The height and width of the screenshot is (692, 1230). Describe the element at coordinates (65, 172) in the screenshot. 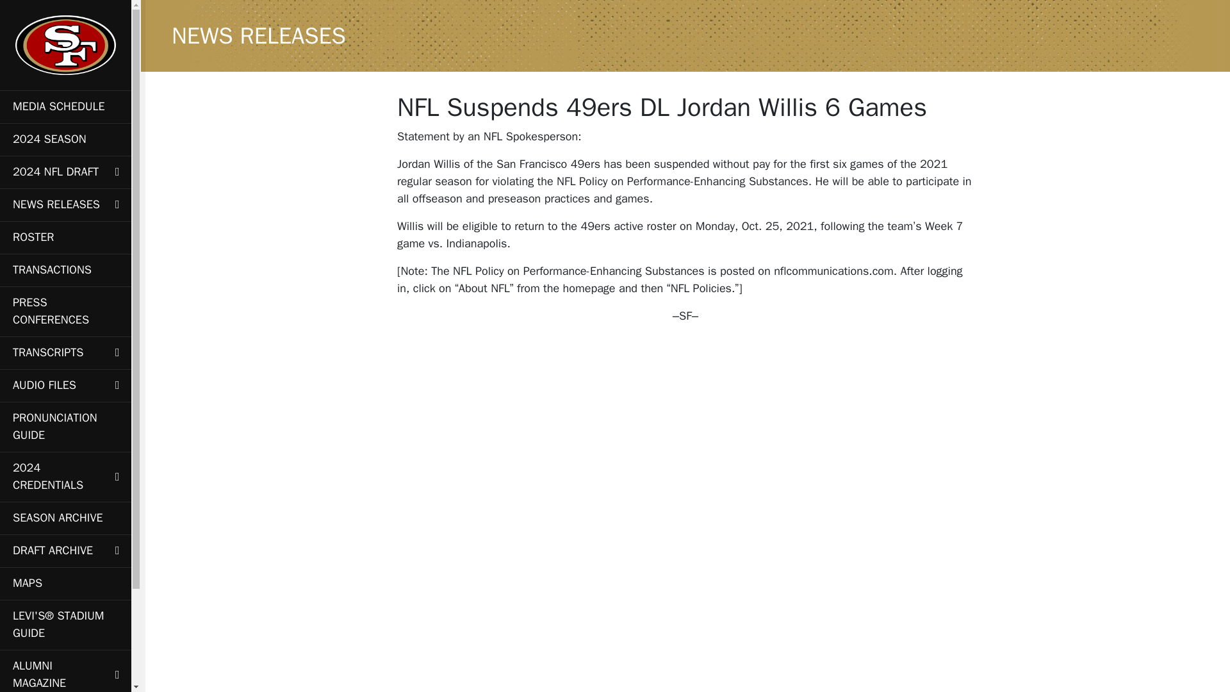

I see `2024 NFL DRAFT` at that location.